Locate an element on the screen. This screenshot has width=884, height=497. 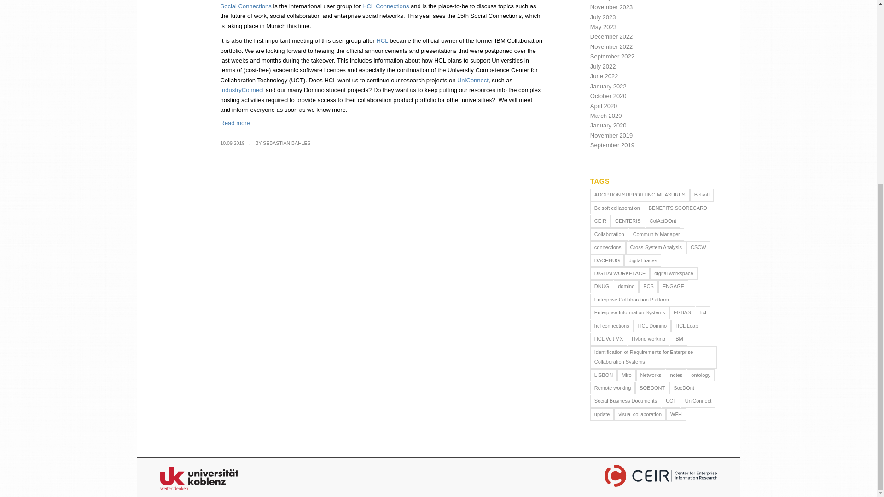
UniConnect is located at coordinates (472, 80).